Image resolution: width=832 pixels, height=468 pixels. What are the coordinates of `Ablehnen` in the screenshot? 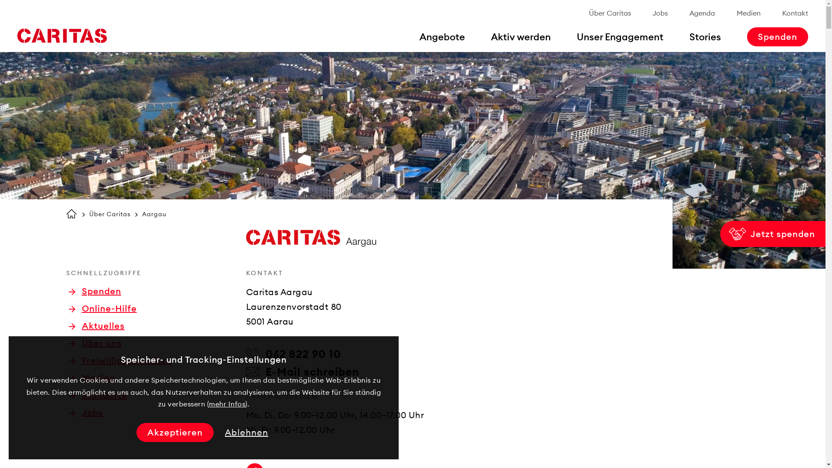 It's located at (247, 432).